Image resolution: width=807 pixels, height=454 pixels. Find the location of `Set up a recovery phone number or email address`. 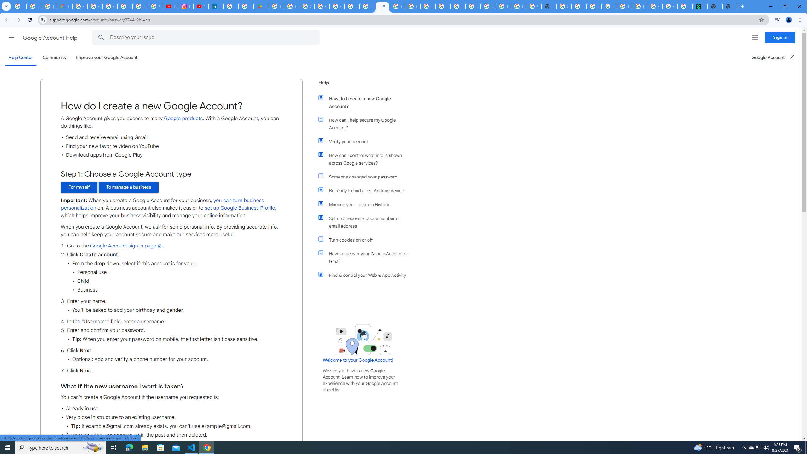

Set up a recovery phone number or email address is located at coordinates (367, 222).